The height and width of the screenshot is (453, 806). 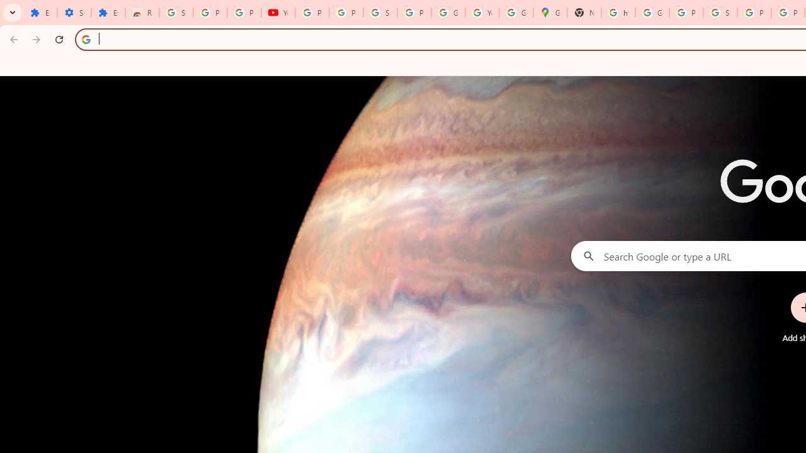 What do you see at coordinates (108, 13) in the screenshot?
I see `Extensions` at bounding box center [108, 13].